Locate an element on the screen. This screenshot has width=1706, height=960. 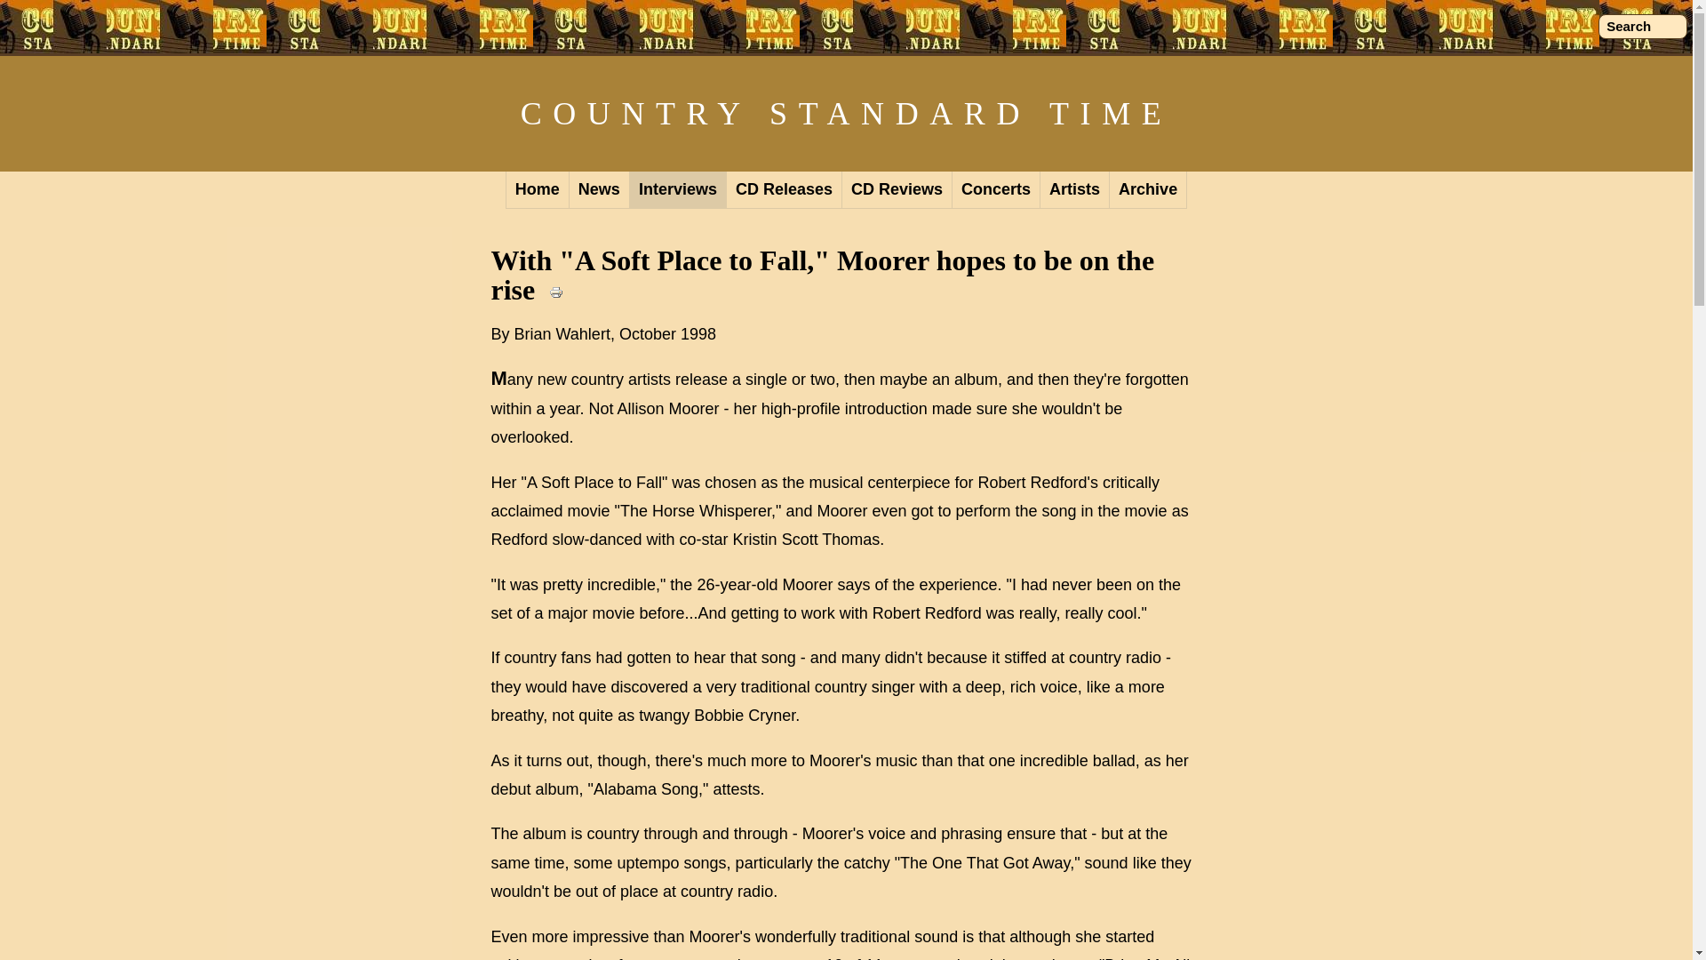
Artists is located at coordinates (1075, 190).